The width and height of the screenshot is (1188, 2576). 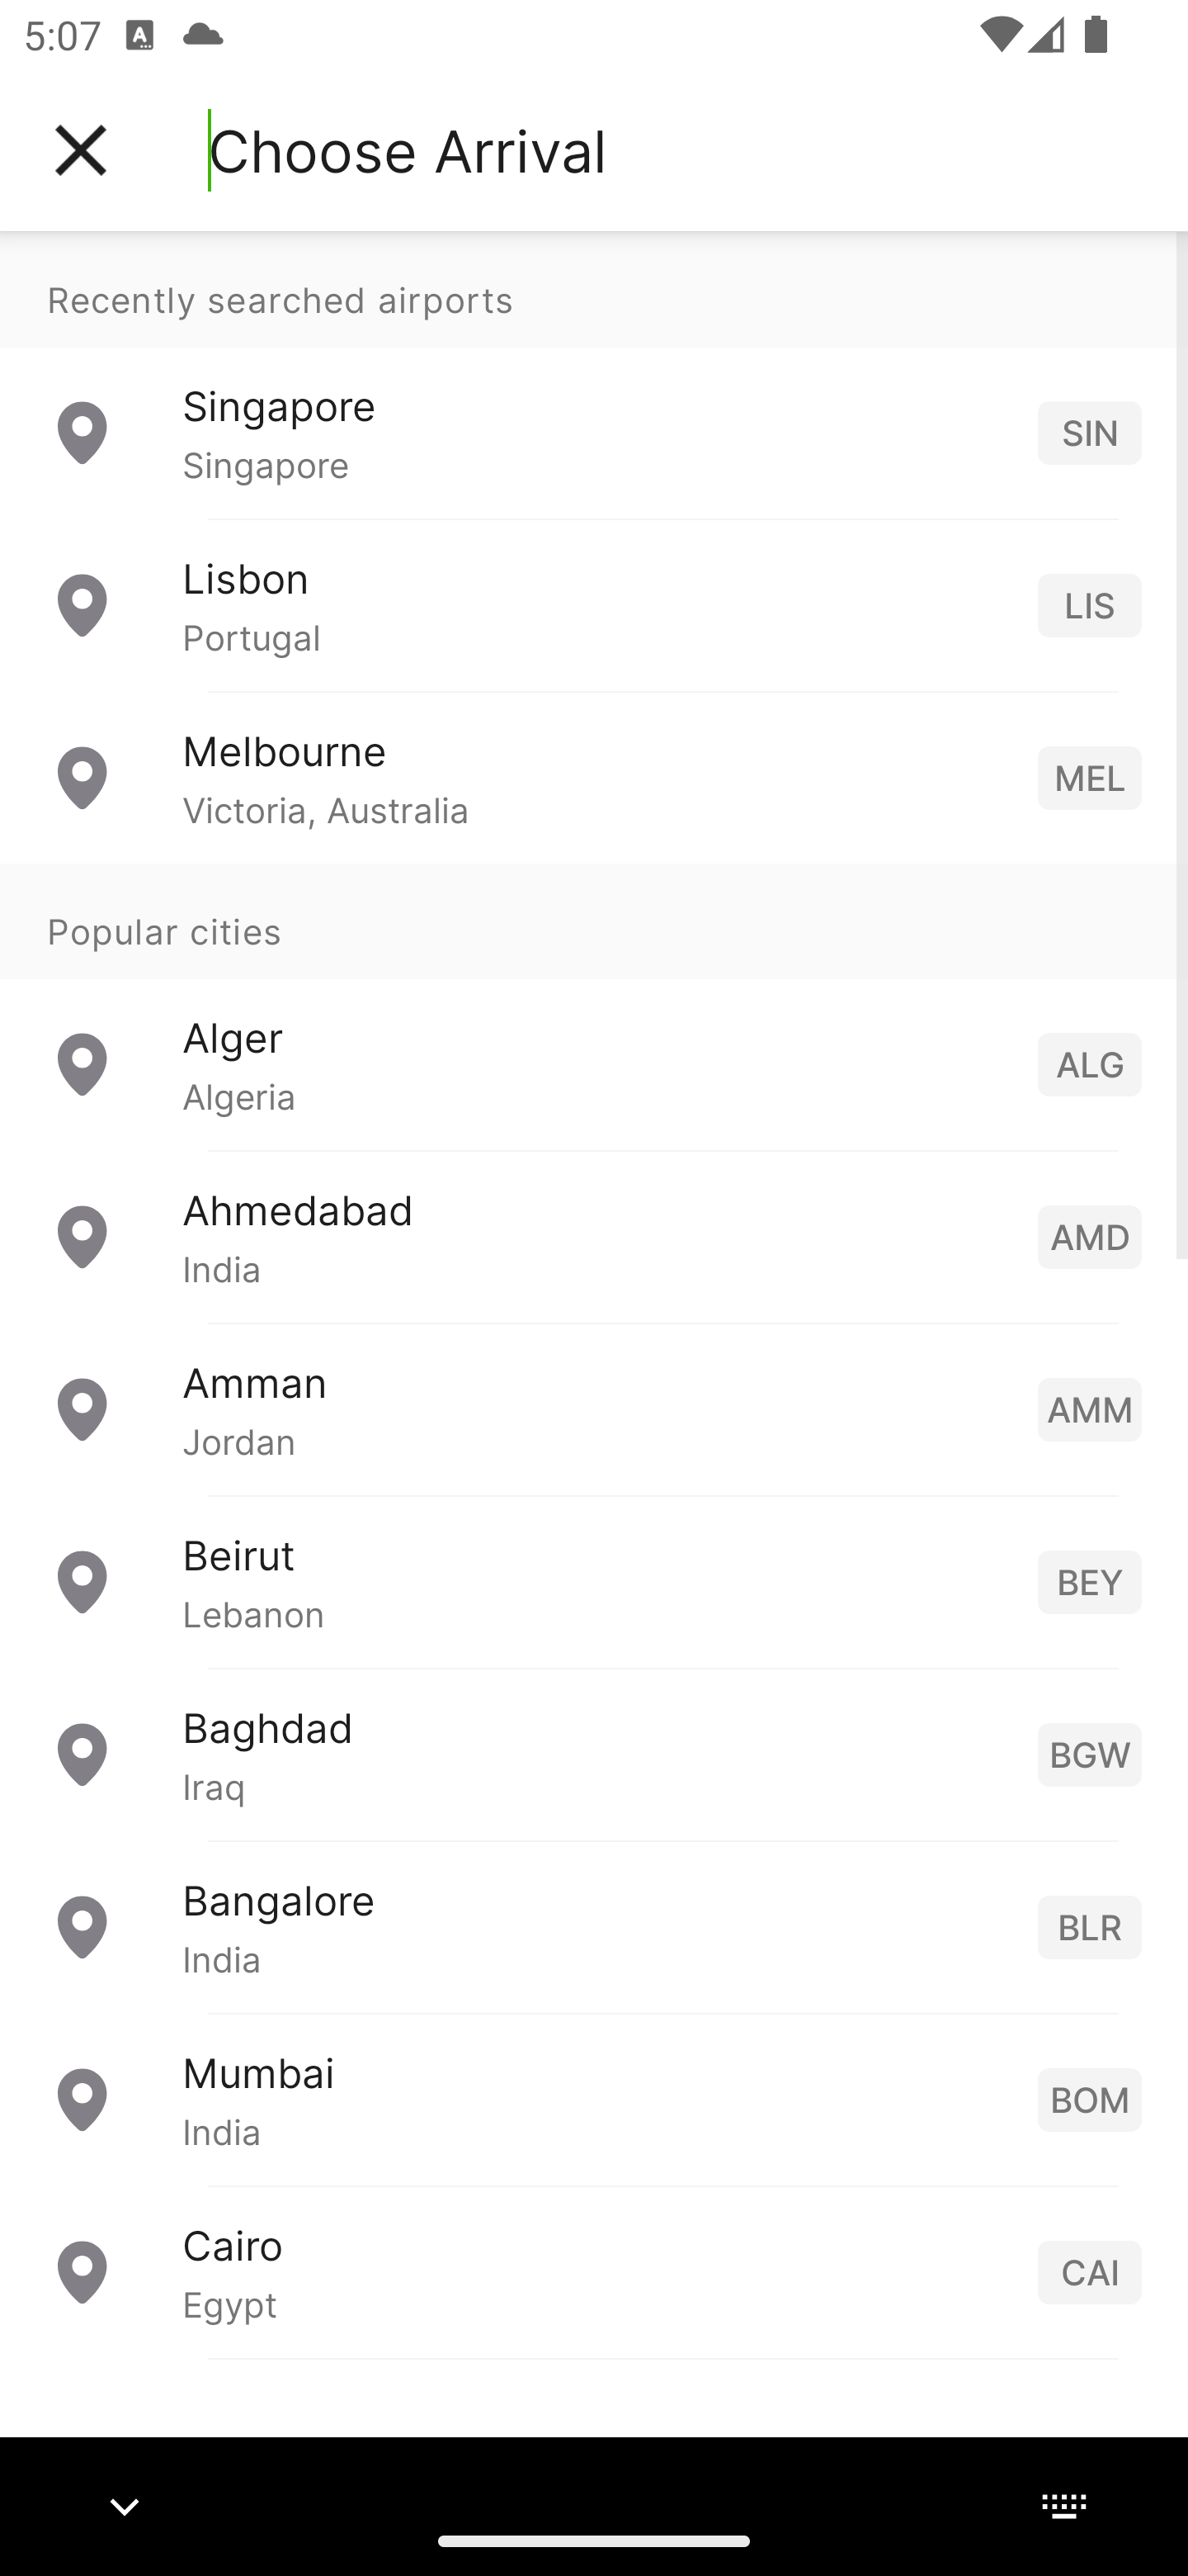 I want to click on Beirut Lebanon BEY, so click(x=594, y=1580).